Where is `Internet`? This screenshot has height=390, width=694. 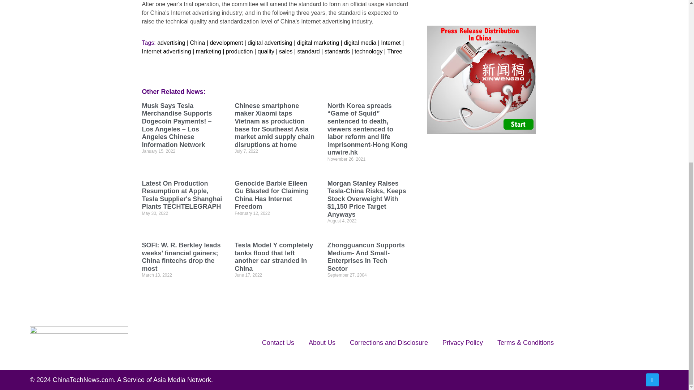
Internet is located at coordinates (390, 43).